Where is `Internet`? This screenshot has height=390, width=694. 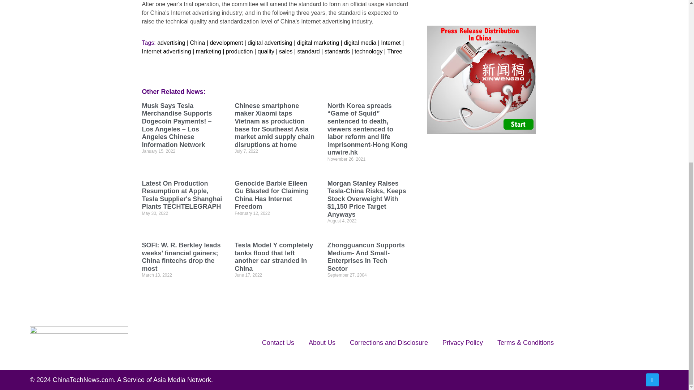
Internet is located at coordinates (390, 43).